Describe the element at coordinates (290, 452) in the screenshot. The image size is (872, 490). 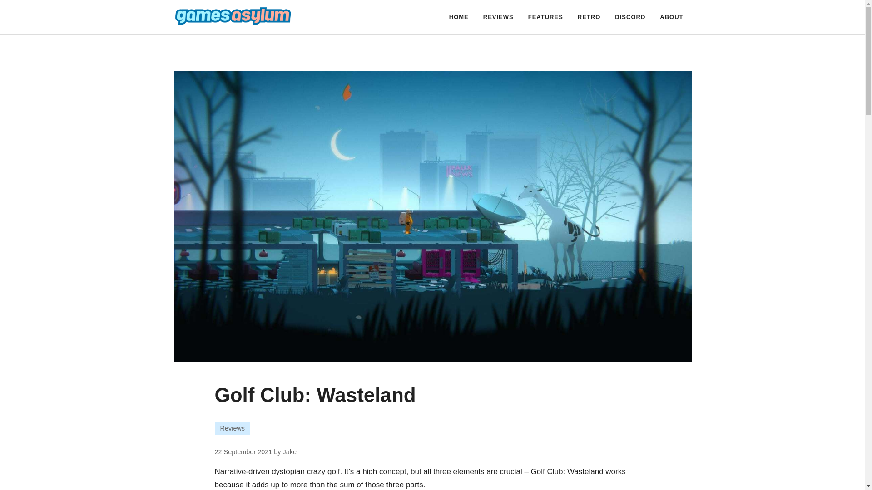
I see `View all posts by Jake` at that location.